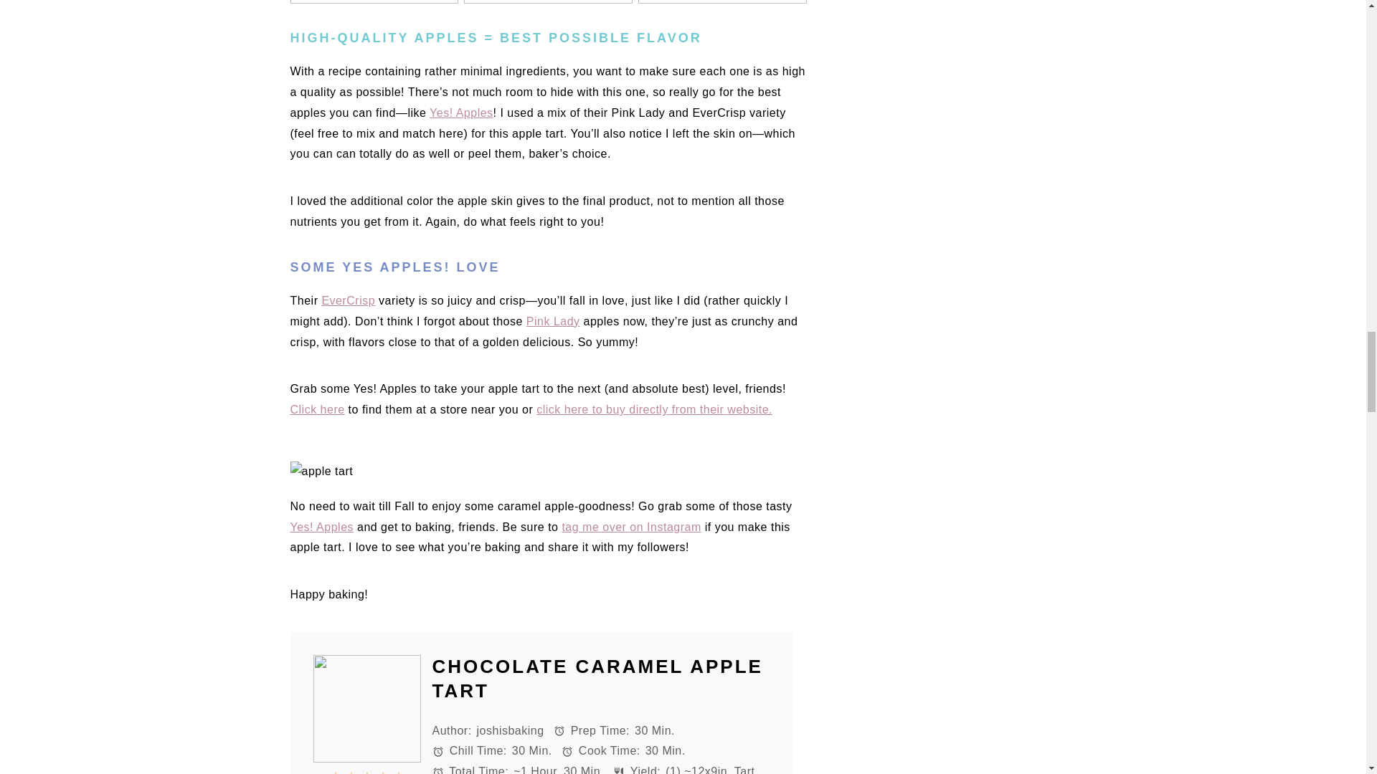  I want to click on Yes! Apples, so click(321, 527).